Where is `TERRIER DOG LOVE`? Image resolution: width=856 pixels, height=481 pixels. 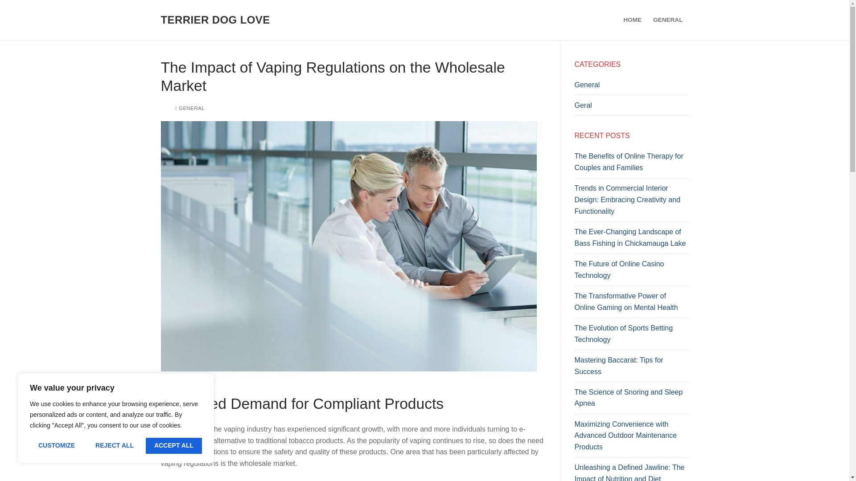 TERRIER DOG LOVE is located at coordinates (215, 20).